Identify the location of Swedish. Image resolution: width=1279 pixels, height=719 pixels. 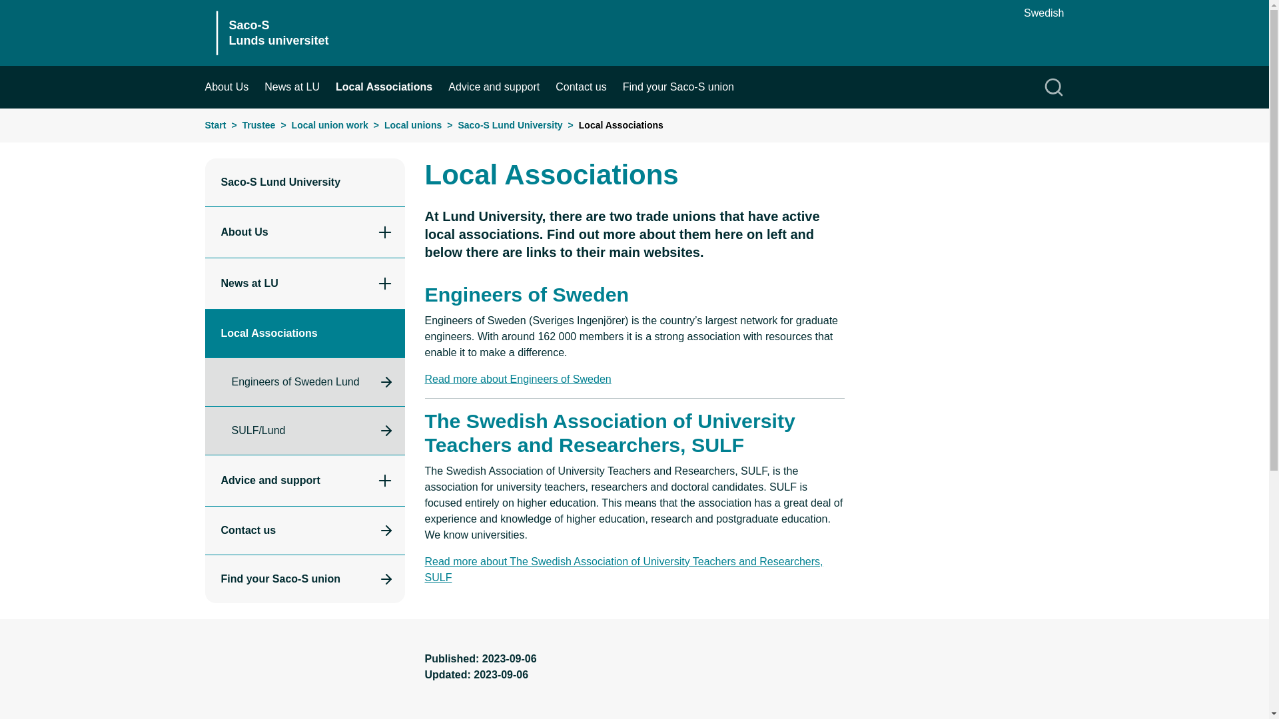
(1044, 13).